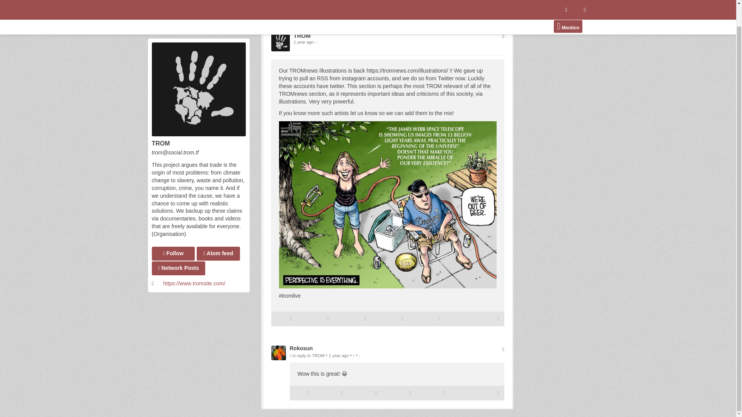 This screenshot has height=417, width=742. What do you see at coordinates (302, 36) in the screenshot?
I see `TROM` at bounding box center [302, 36].